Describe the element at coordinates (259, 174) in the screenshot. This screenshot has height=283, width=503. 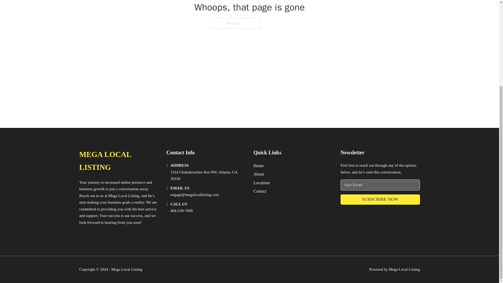
I see `About` at that location.